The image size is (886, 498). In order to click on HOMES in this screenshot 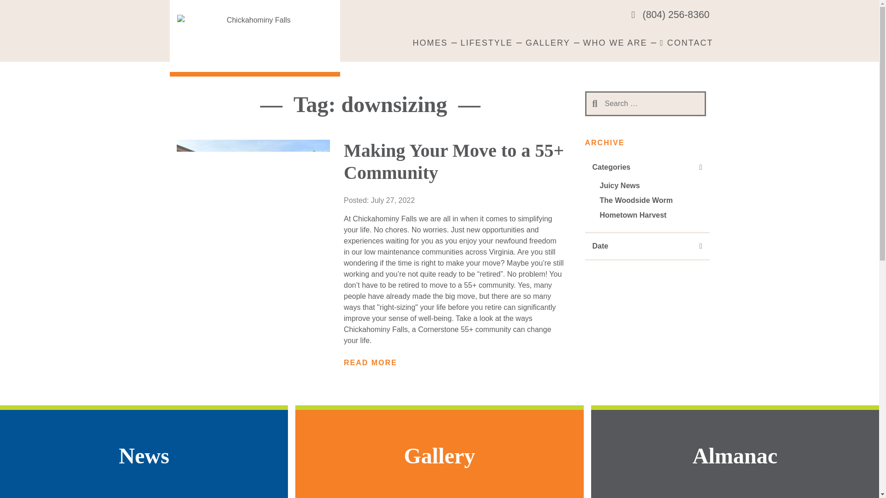, I will do `click(430, 43)`.